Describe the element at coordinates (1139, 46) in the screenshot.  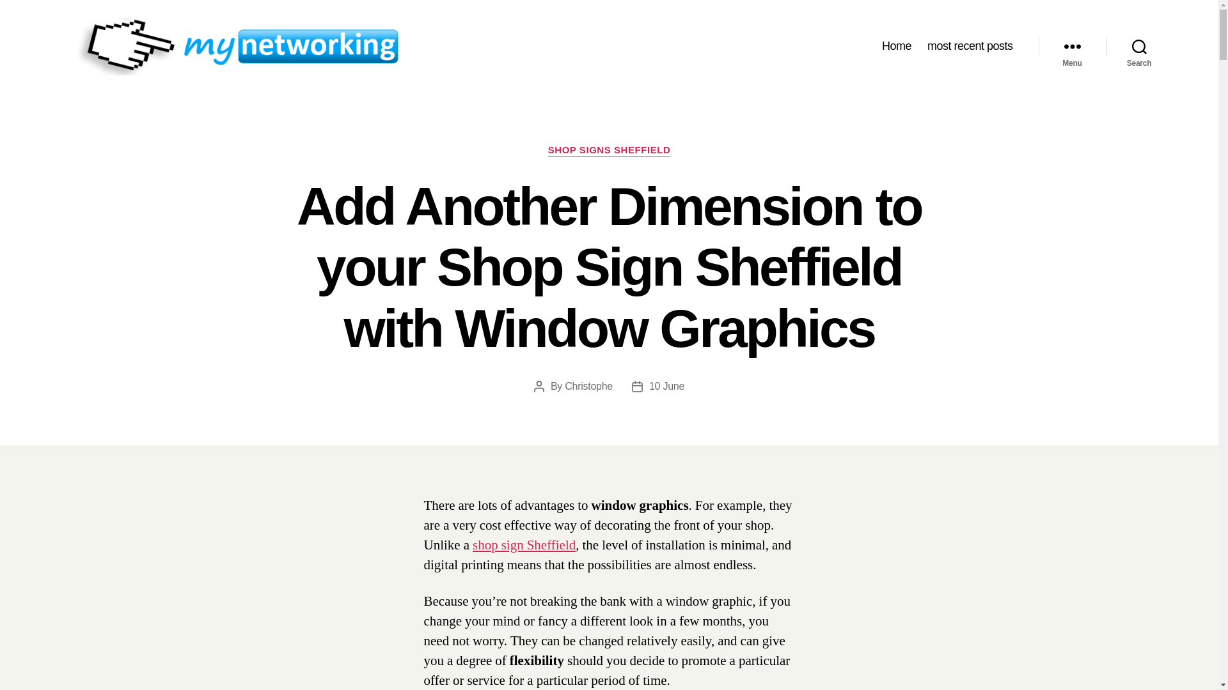
I see `Search` at that location.